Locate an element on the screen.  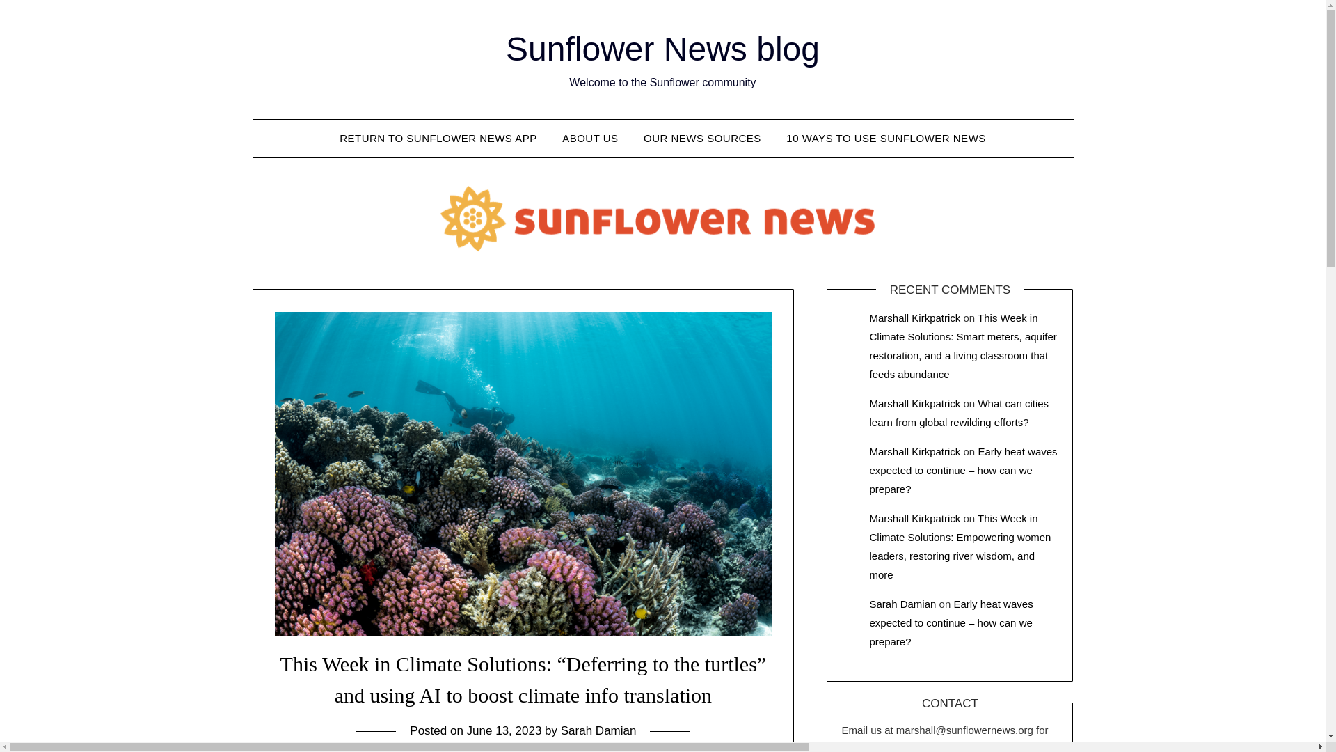
OUR NEWS SOURCES is located at coordinates (701, 138).